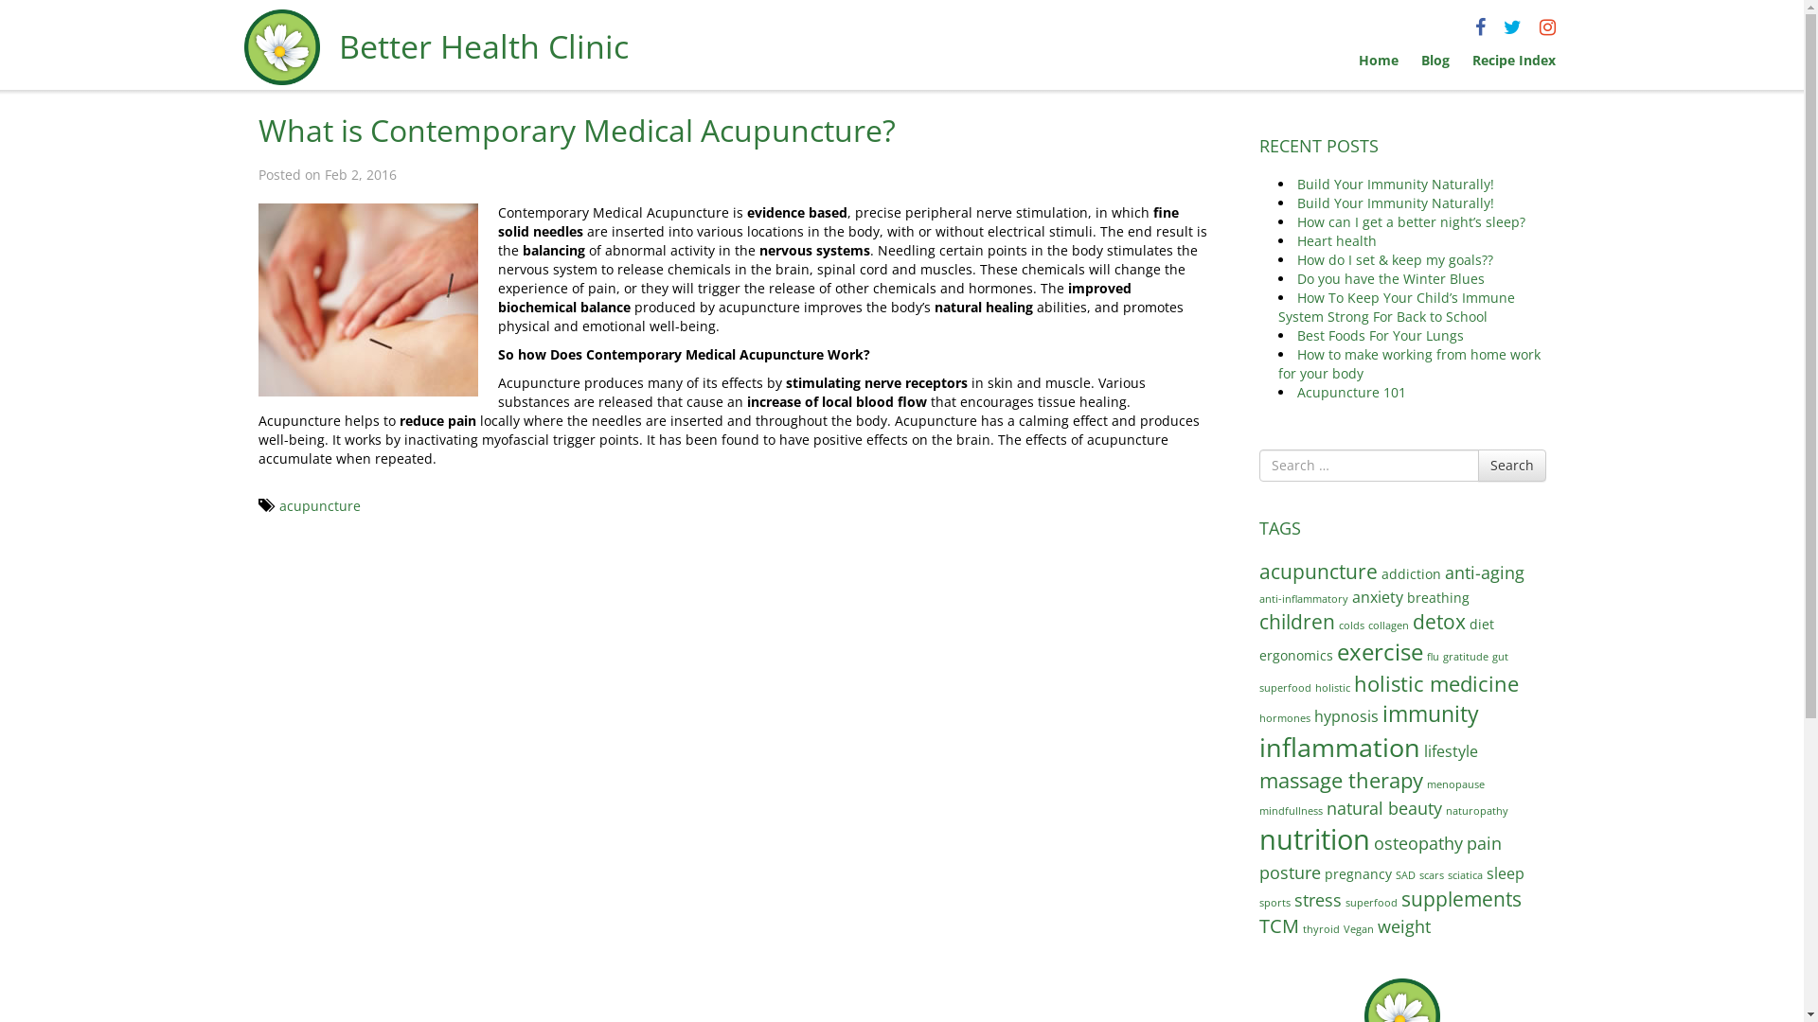 This screenshot has width=1818, height=1022. Describe the element at coordinates (1391, 278) in the screenshot. I see `Do you have the Winter Blues` at that location.